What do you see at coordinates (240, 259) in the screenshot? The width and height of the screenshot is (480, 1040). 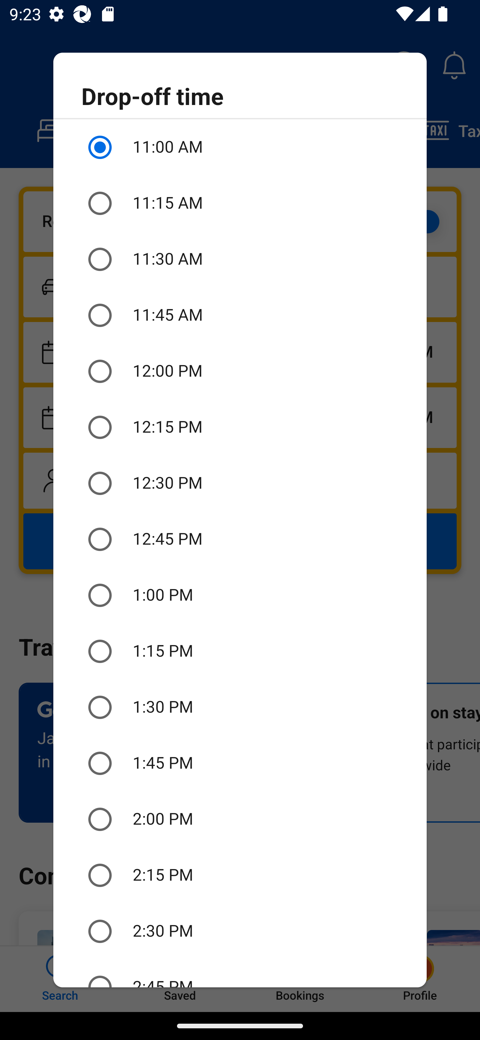 I see `11:30 AM` at bounding box center [240, 259].